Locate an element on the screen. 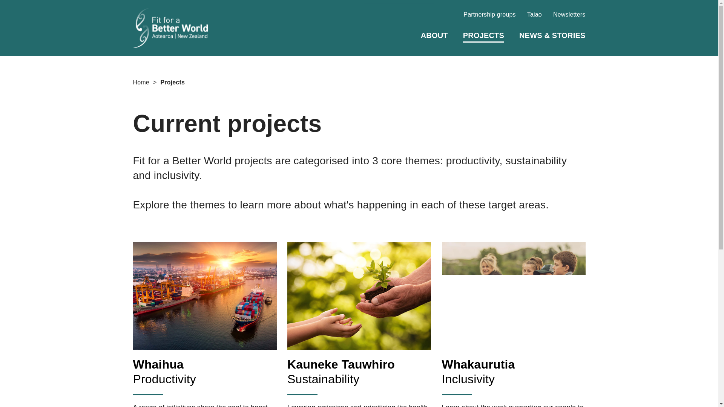 This screenshot has width=724, height=407. PROJECTS is located at coordinates (569, 14).